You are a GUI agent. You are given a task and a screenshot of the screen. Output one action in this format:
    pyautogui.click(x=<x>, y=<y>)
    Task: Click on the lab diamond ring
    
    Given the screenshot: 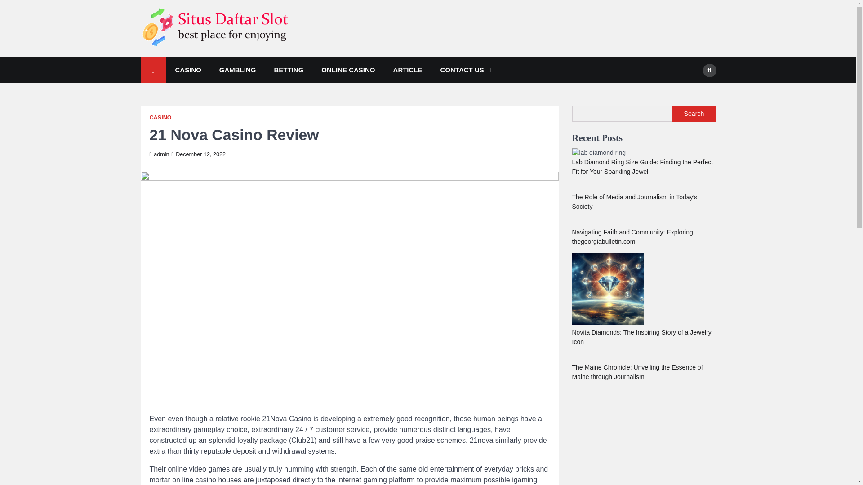 What is the action you would take?
    pyautogui.click(x=599, y=153)
    